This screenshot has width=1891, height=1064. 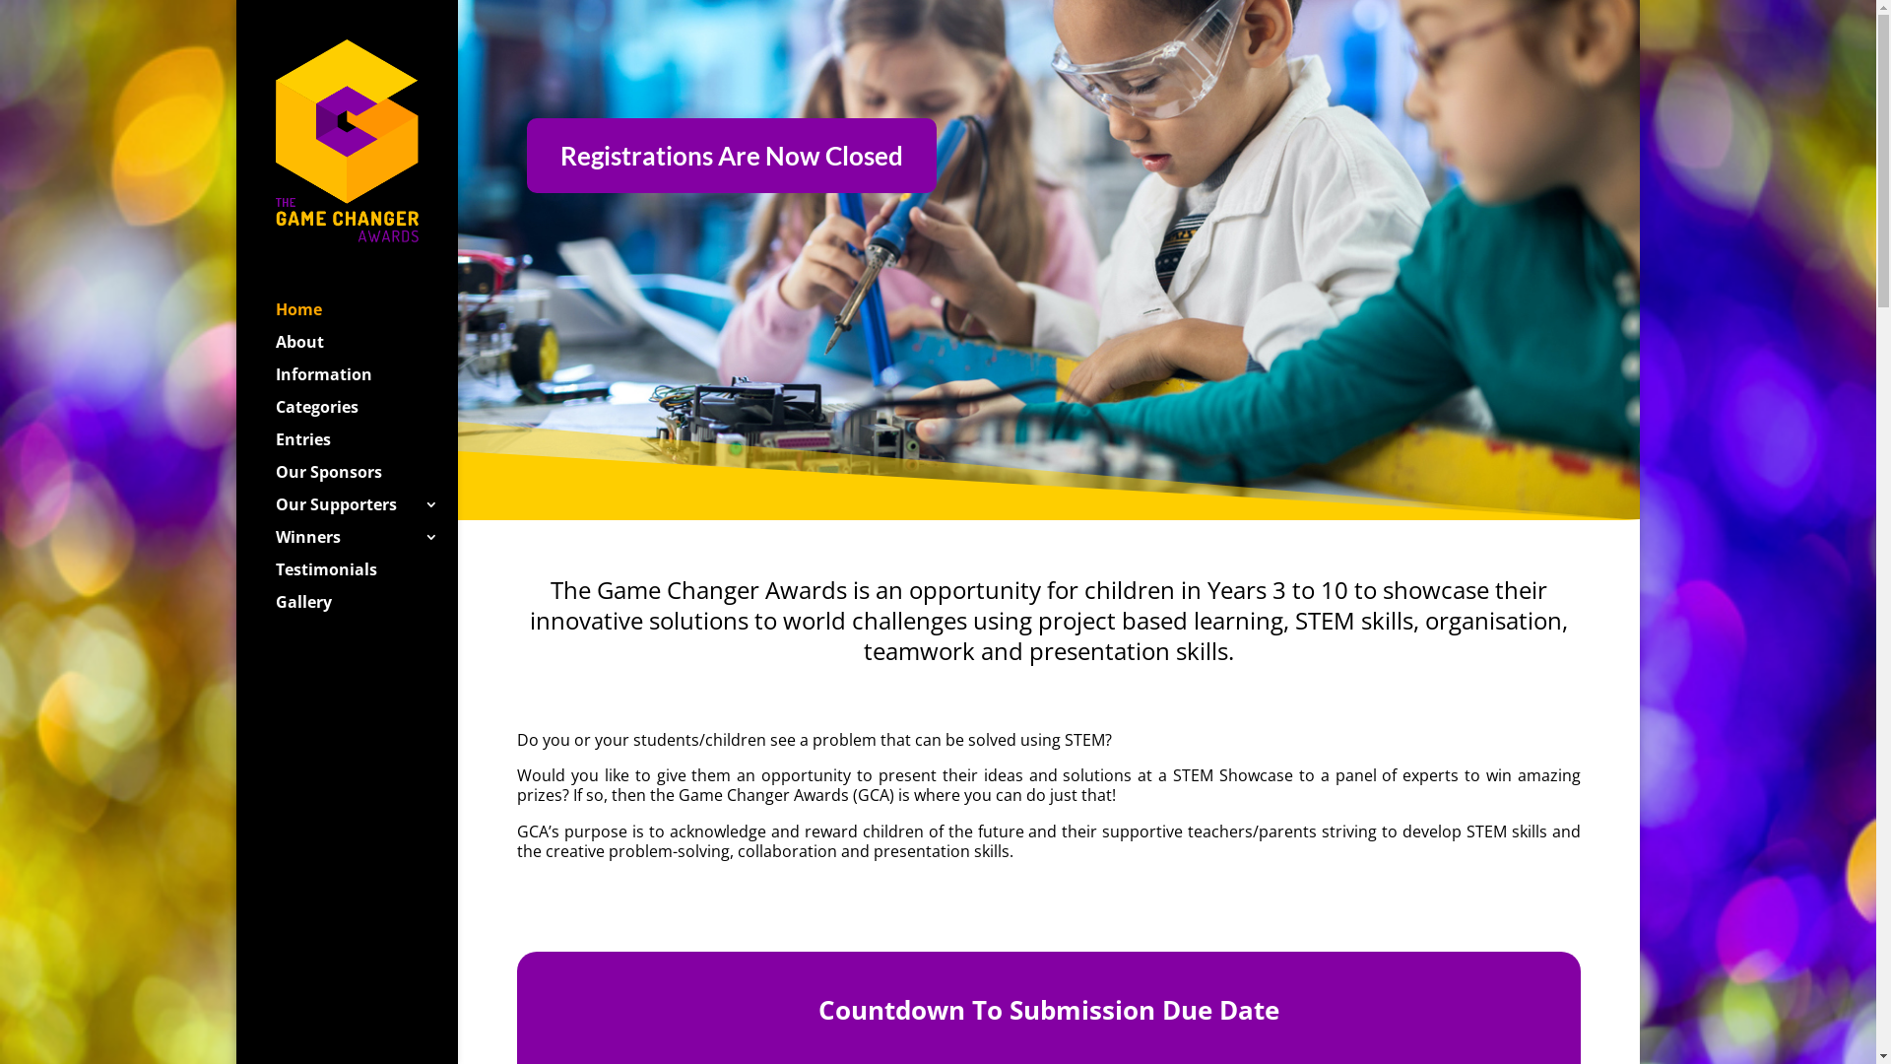 What do you see at coordinates (732, 156) in the screenshot?
I see `Registrations Are Now Closed` at bounding box center [732, 156].